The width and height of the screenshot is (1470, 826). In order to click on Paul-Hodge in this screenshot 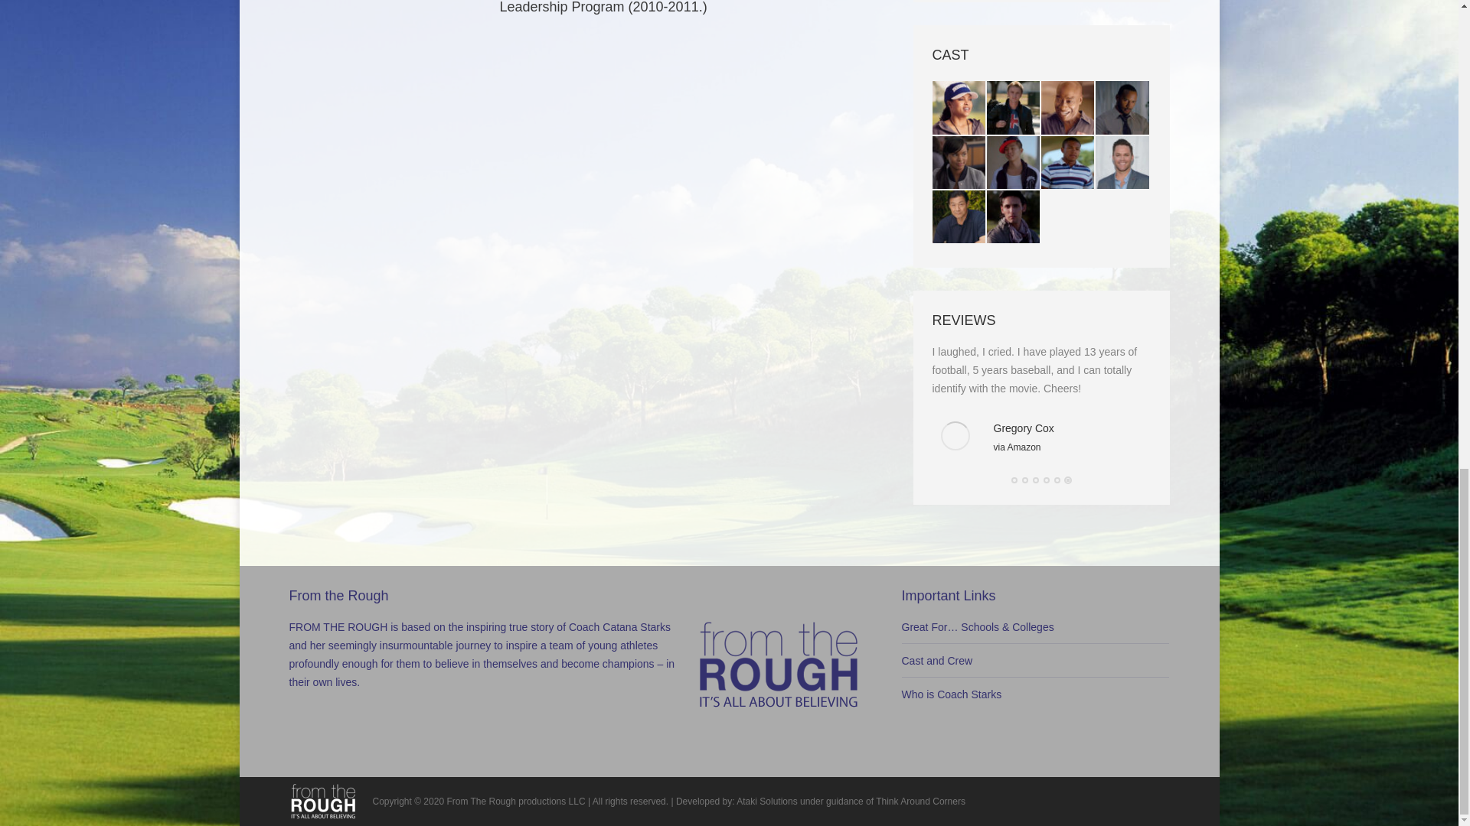, I will do `click(1122, 164)`.